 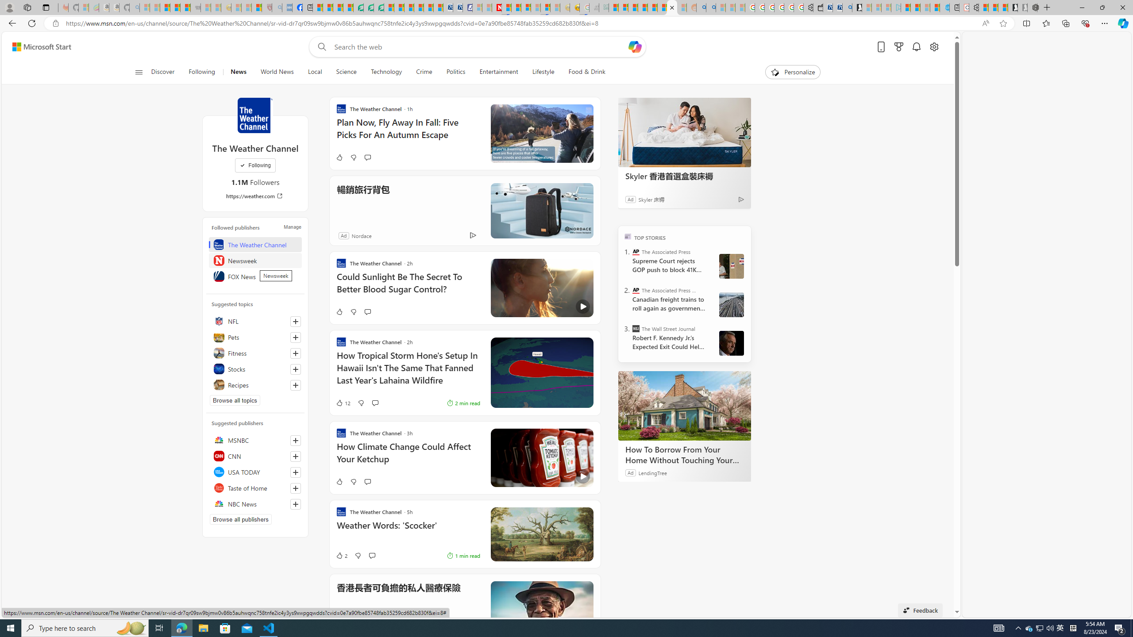 I want to click on 12 Like, so click(x=343, y=403).